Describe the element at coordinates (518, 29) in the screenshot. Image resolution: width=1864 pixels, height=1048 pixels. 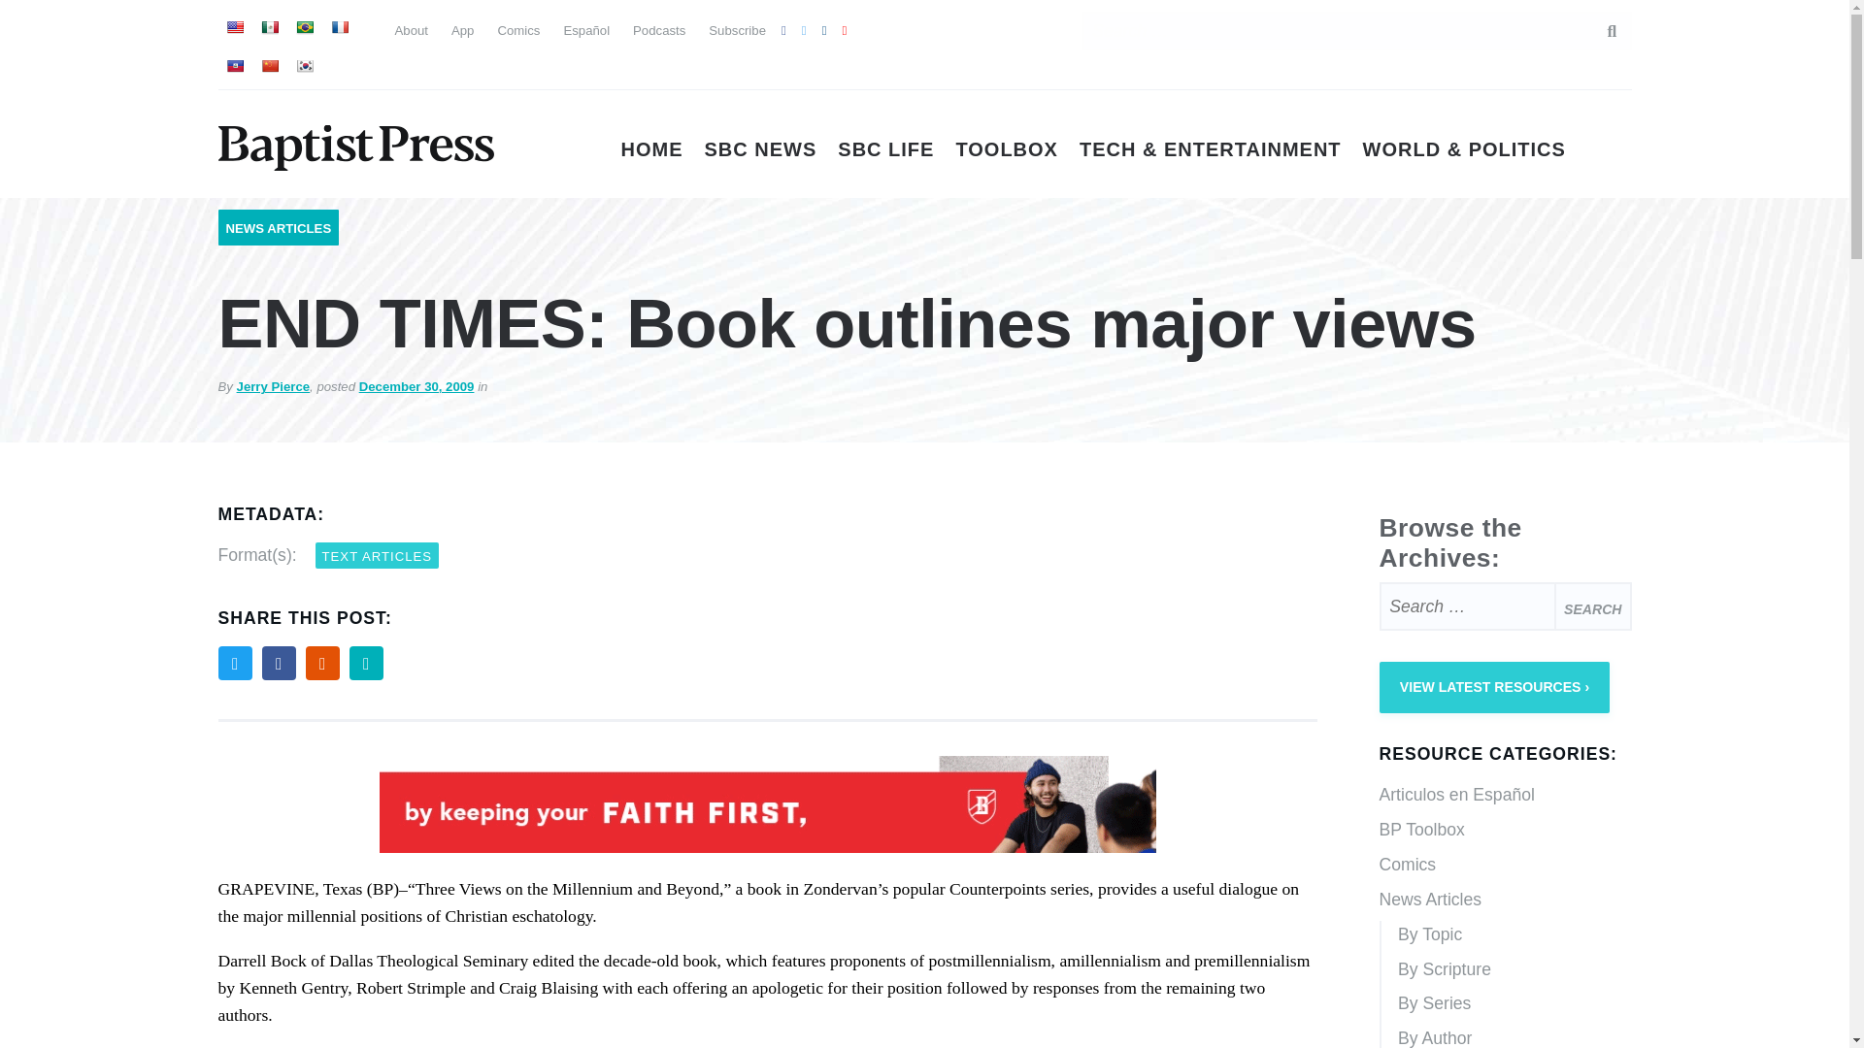
I see `Comics` at that location.